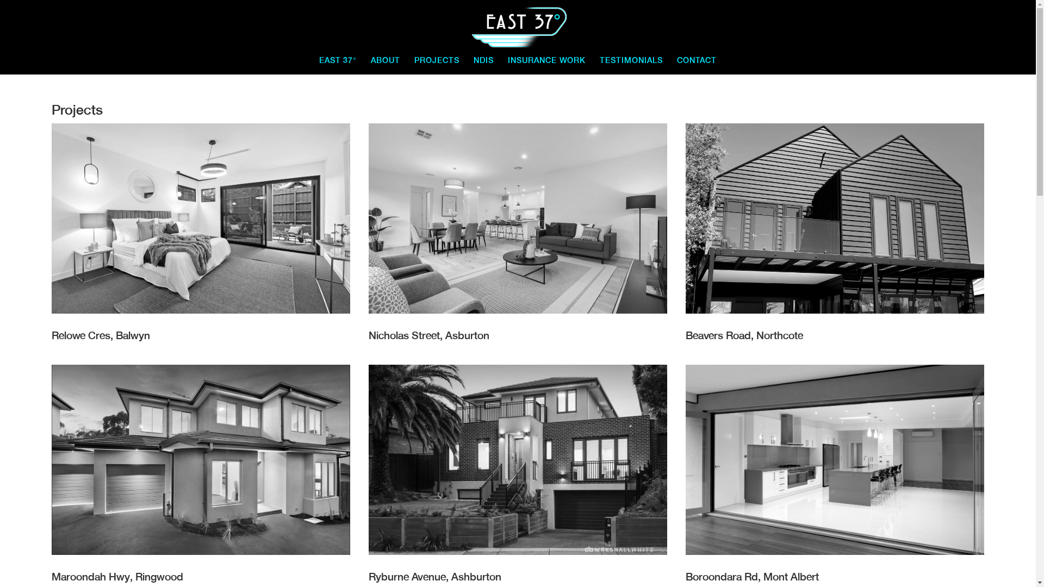  I want to click on CONTACT, so click(697, 66).